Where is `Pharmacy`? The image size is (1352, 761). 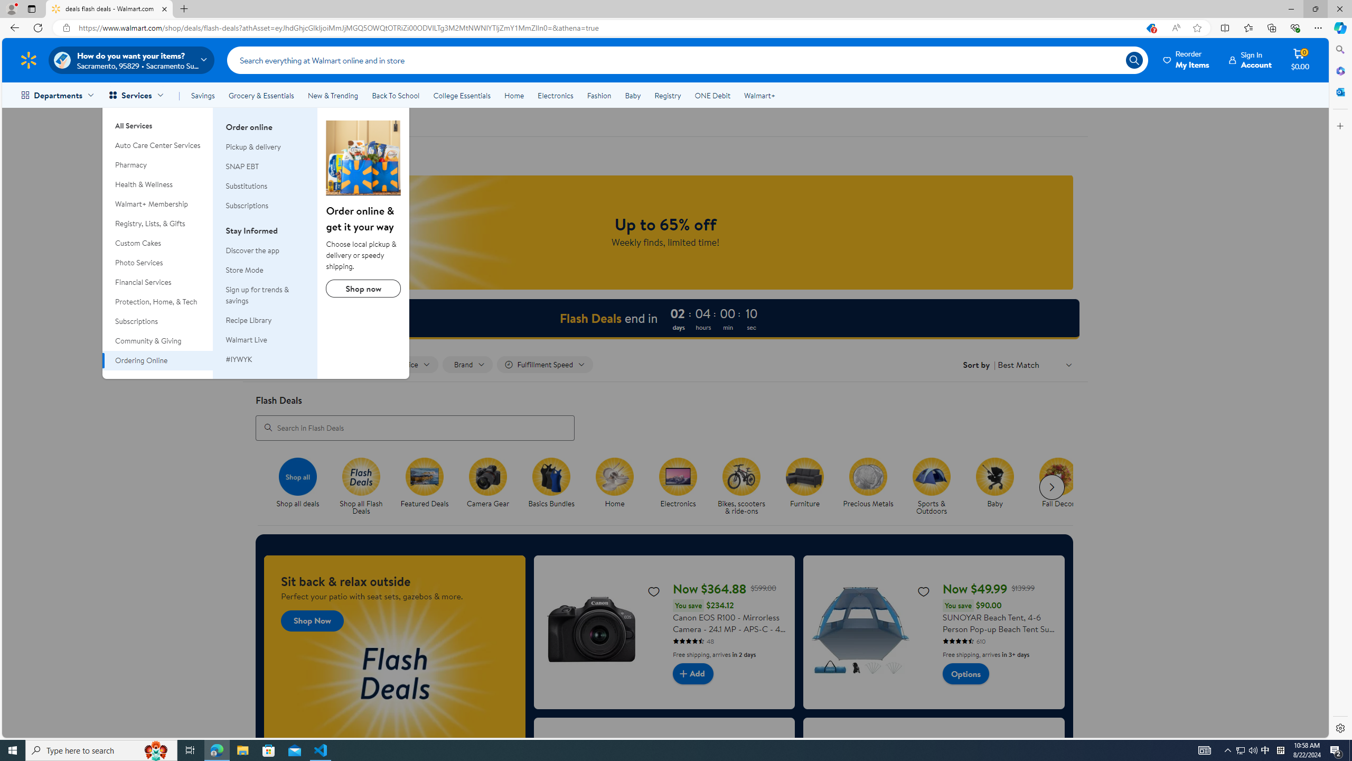 Pharmacy is located at coordinates (158, 165).